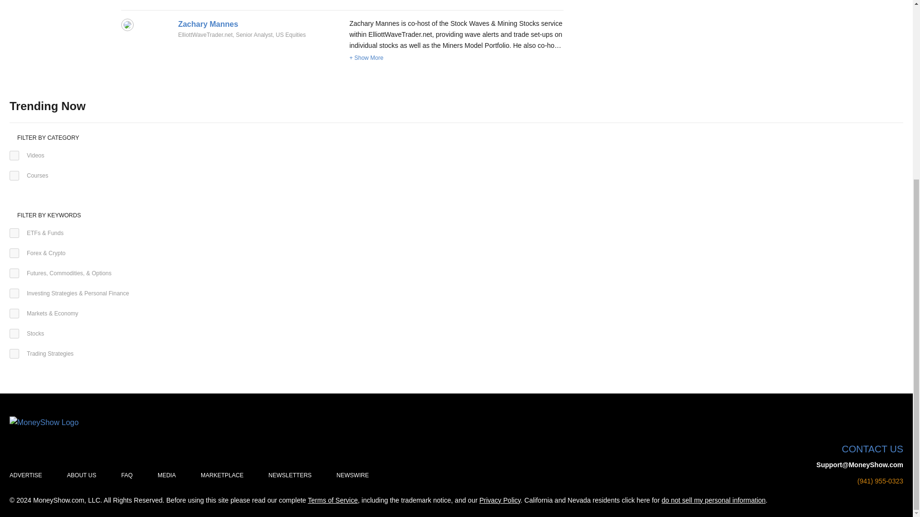  Describe the element at coordinates (14, 333) in the screenshot. I see `Stocks` at that location.